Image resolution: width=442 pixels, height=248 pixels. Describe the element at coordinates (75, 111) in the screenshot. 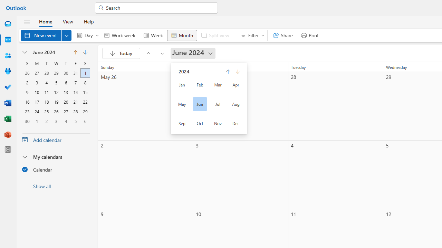

I see `28, June, 2024` at that location.